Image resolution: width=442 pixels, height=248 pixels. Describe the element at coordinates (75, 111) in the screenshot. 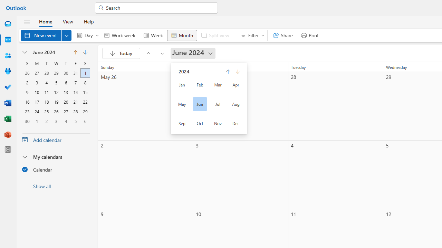

I see `28, June, 2024` at that location.